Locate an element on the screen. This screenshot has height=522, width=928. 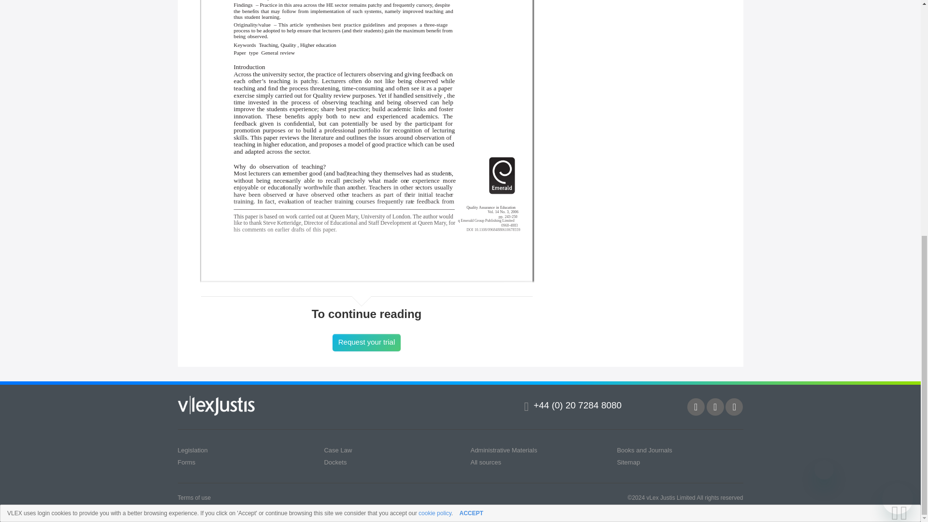
Dockets is located at coordinates (335, 462).